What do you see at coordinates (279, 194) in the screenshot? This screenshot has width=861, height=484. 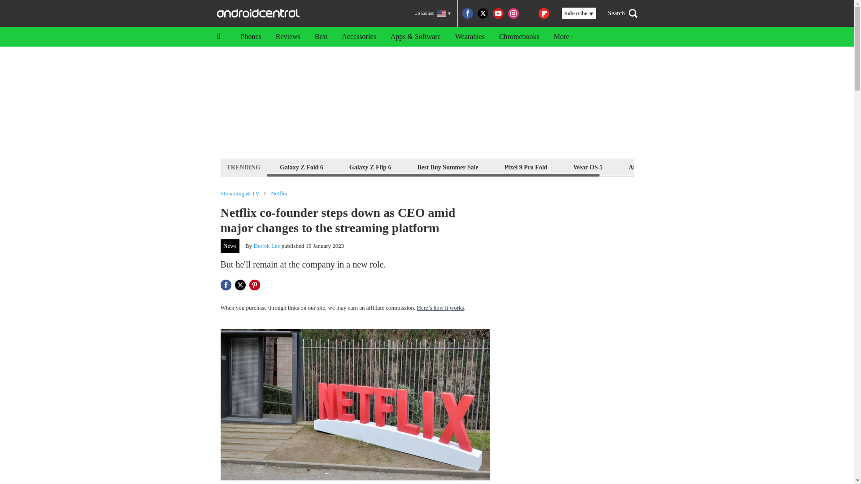 I see `Netflix` at bounding box center [279, 194].